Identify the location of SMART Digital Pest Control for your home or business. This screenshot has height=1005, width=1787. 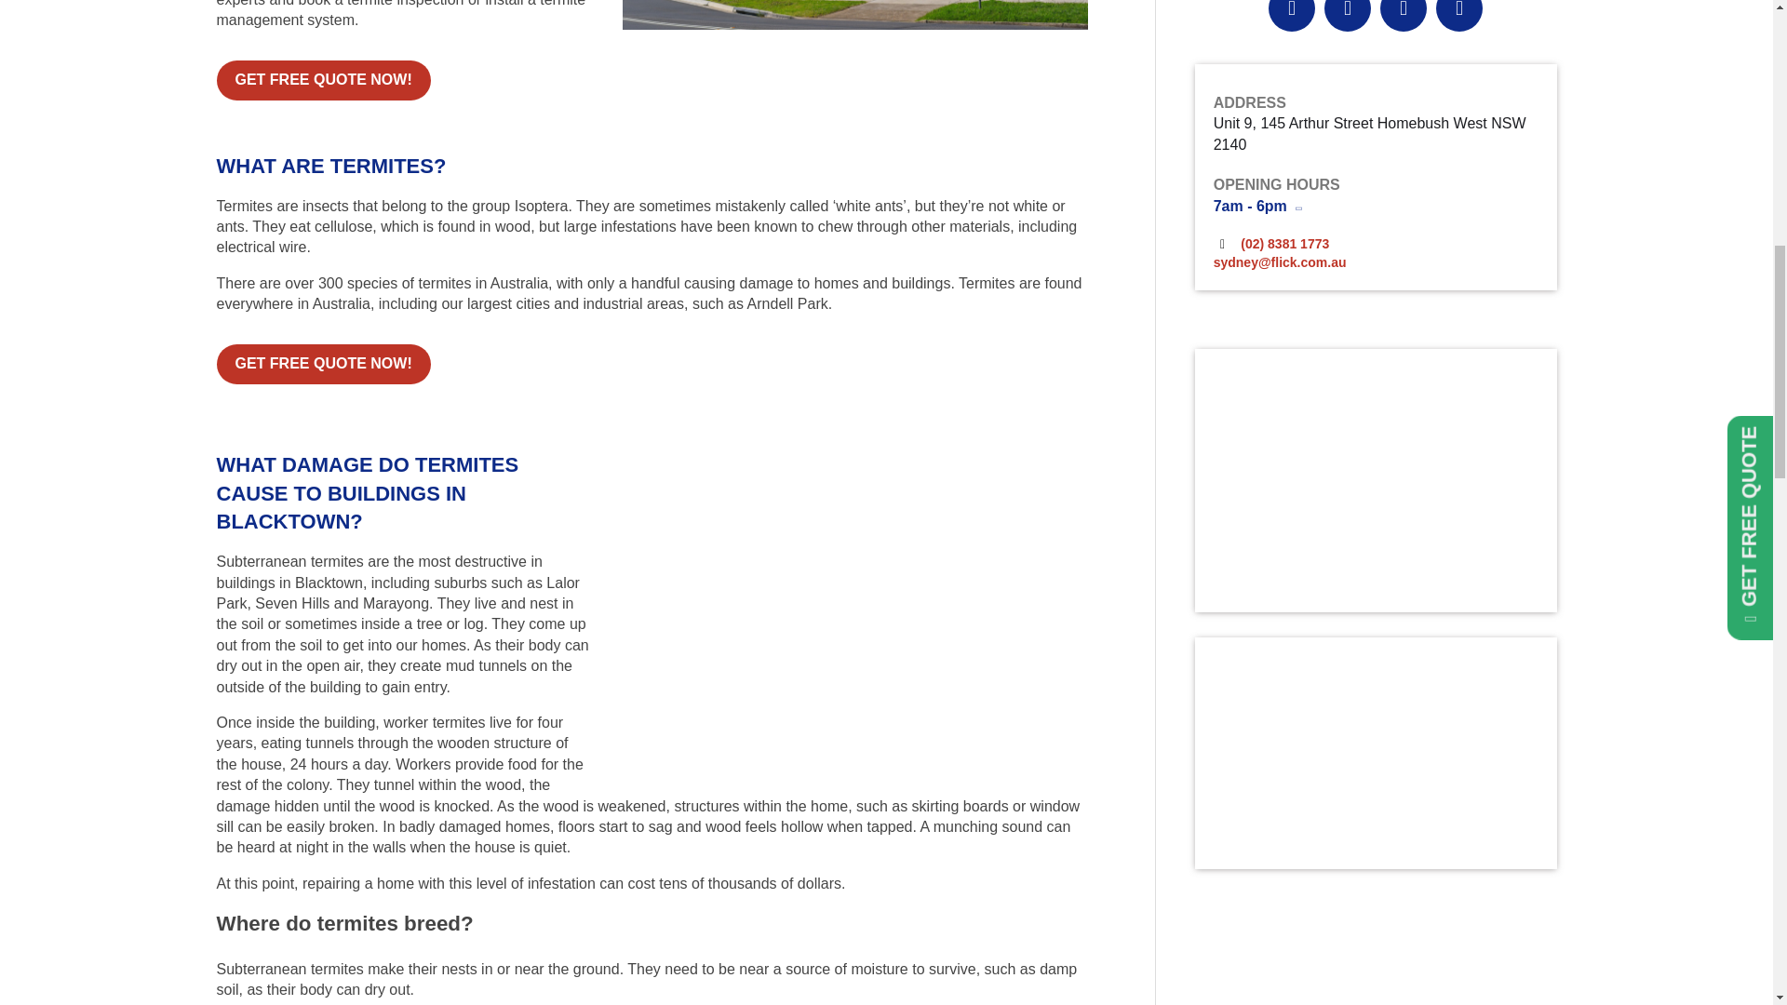
(1376, 753).